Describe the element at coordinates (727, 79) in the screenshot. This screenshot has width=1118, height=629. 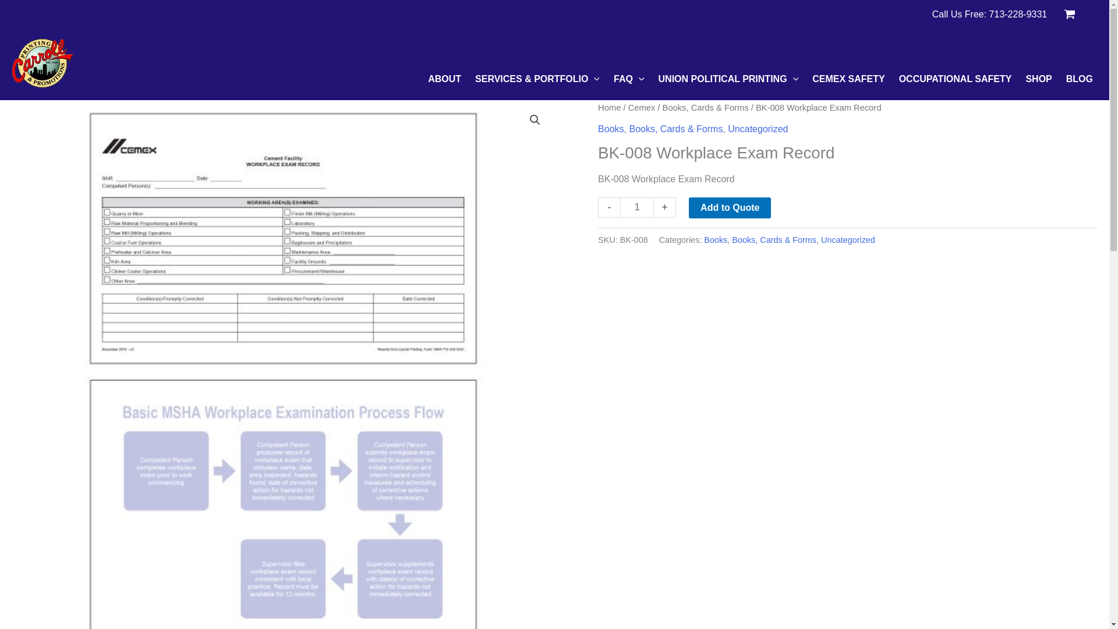
I see `UNION POLITICAL PRINTING` at that location.